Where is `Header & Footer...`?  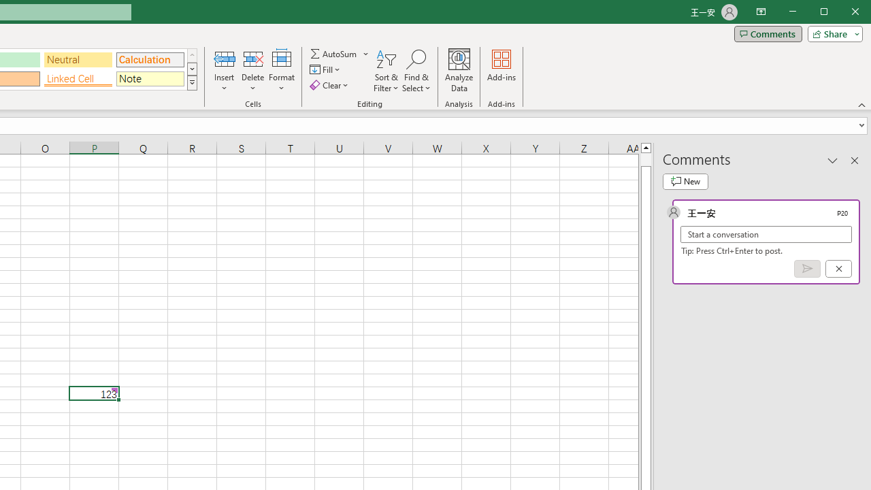 Header & Footer... is located at coordinates (41, 71).